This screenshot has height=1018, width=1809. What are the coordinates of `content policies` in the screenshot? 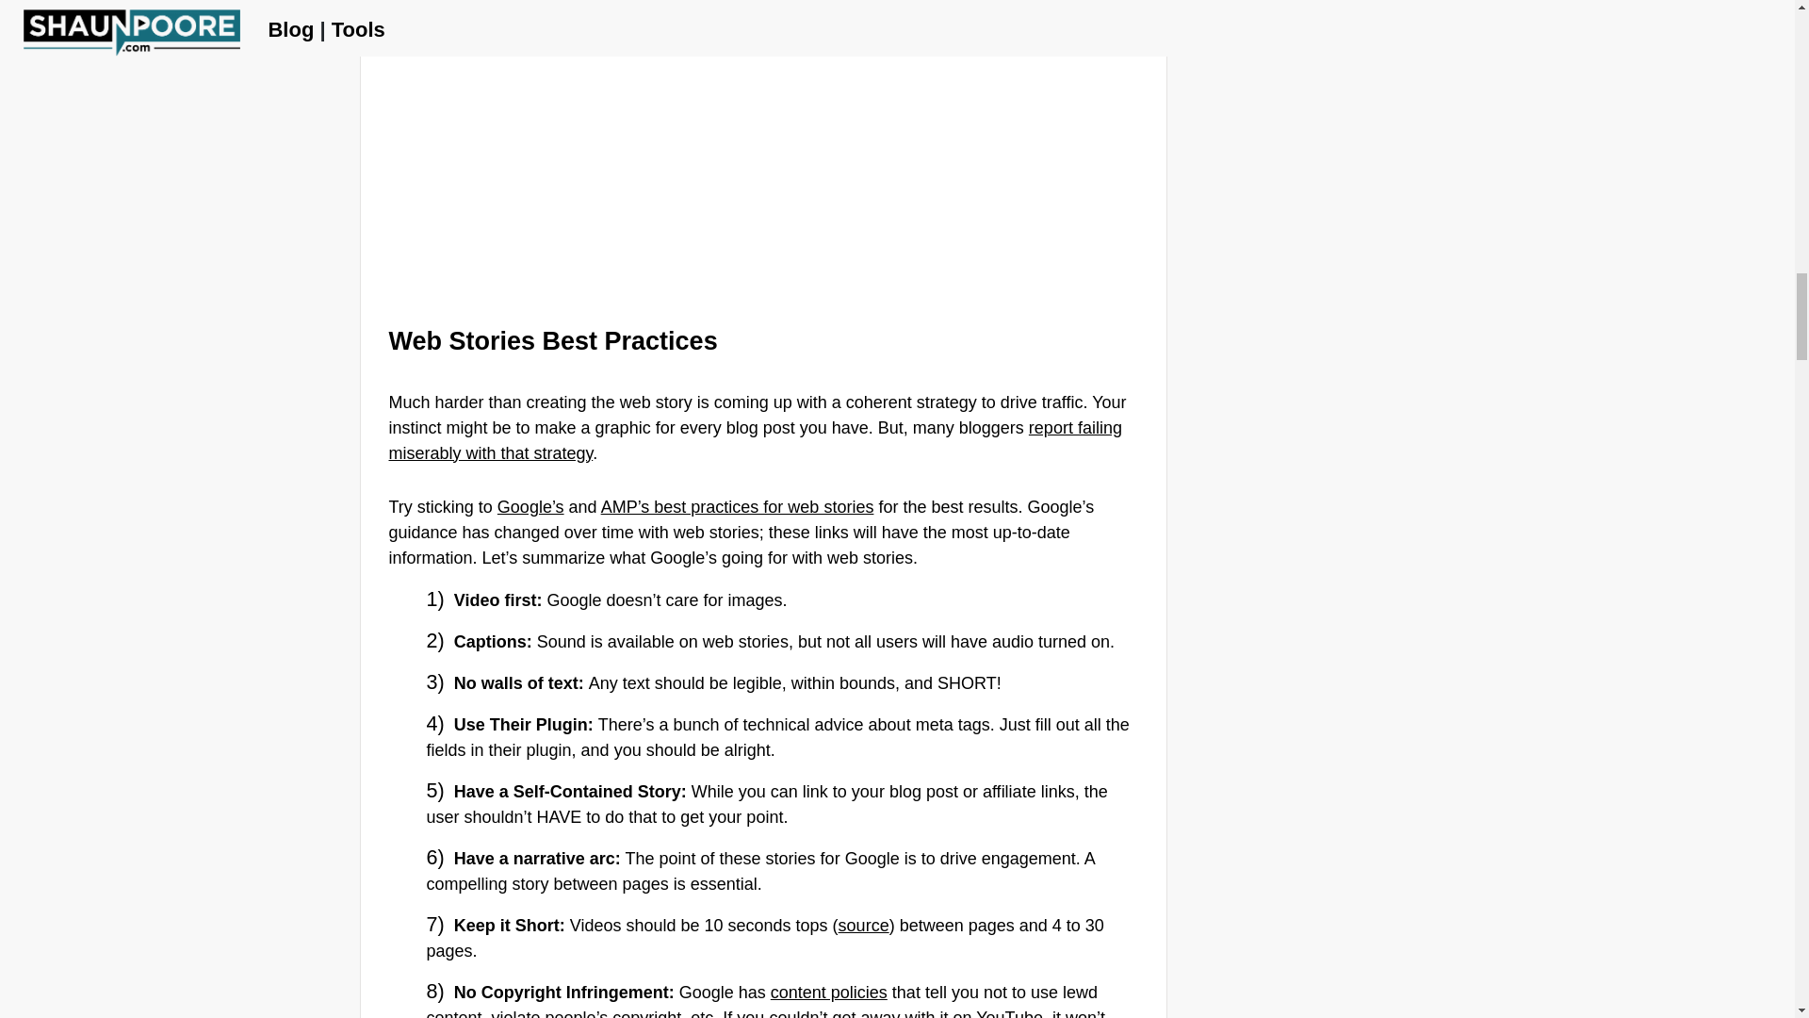 It's located at (829, 992).